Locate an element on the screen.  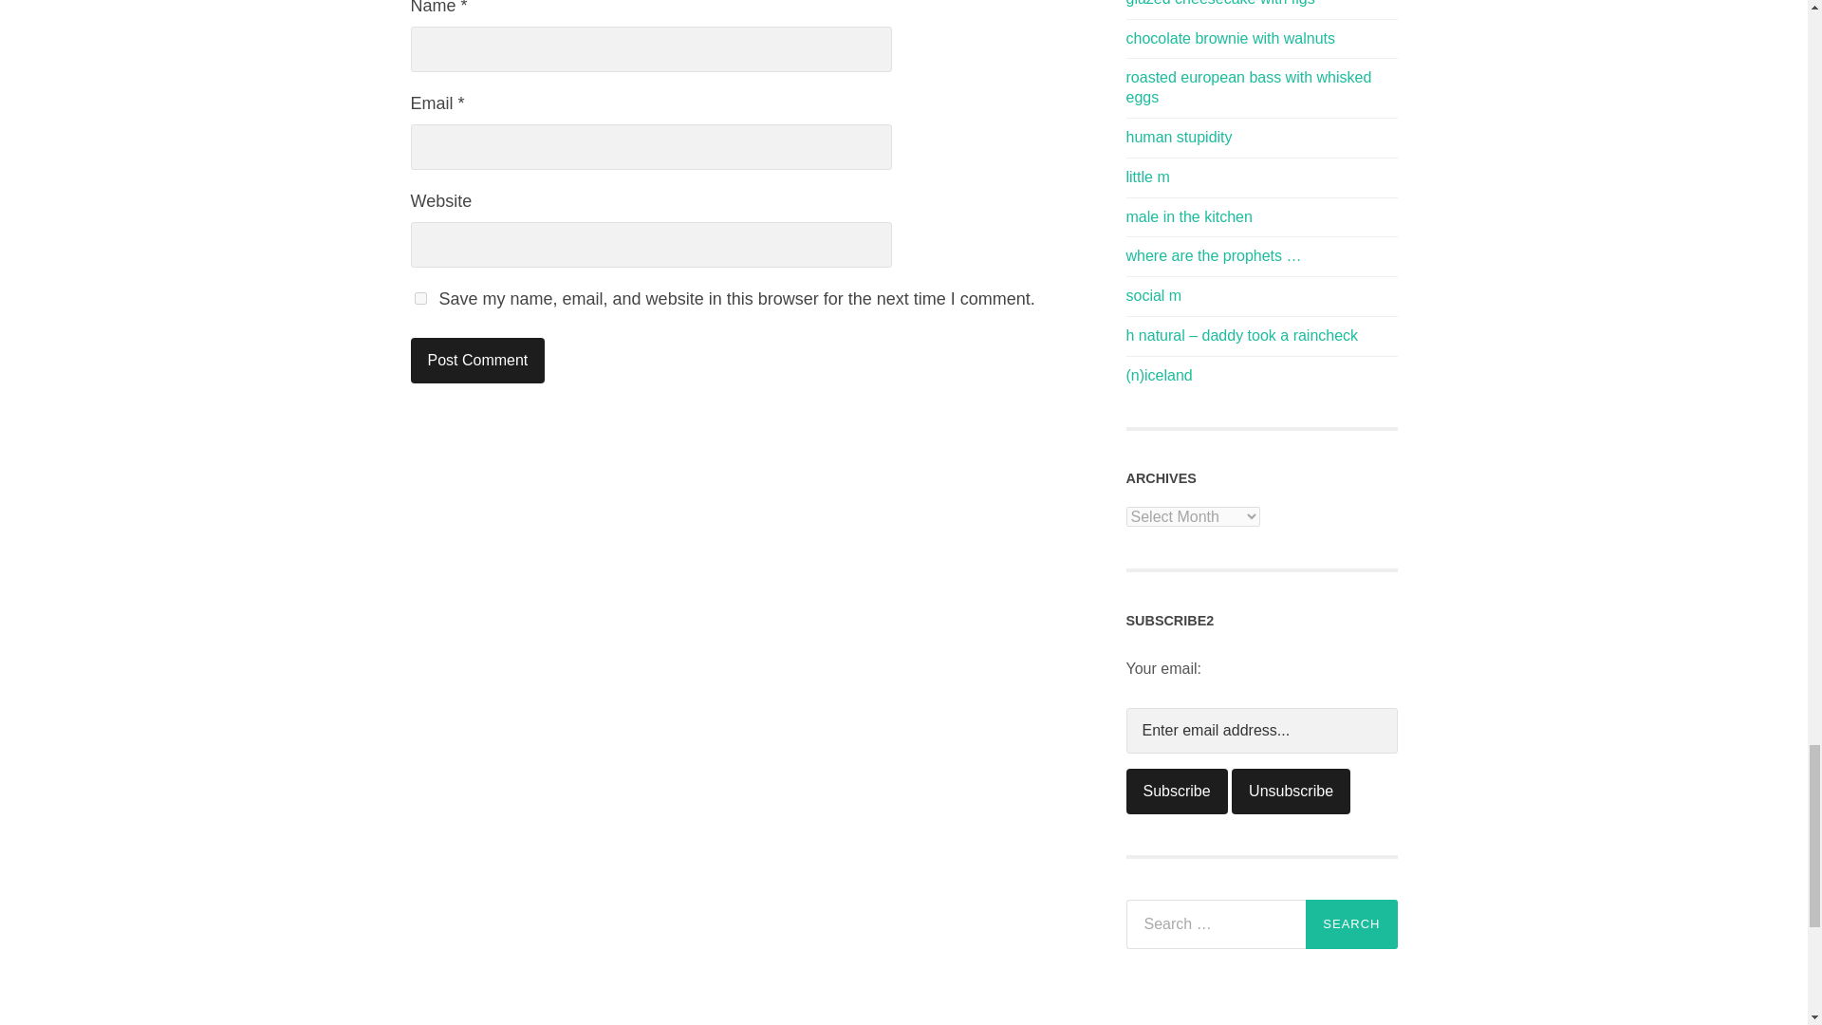
yes is located at coordinates (419, 298).